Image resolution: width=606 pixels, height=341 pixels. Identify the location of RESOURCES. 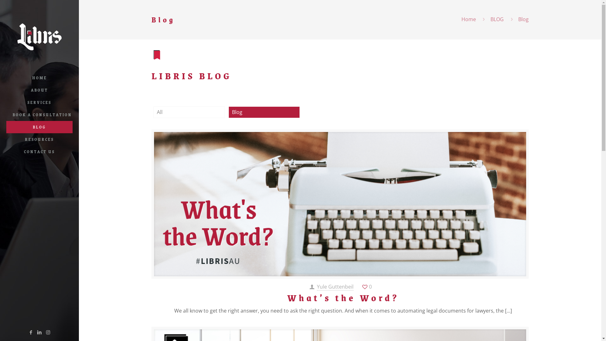
(39, 140).